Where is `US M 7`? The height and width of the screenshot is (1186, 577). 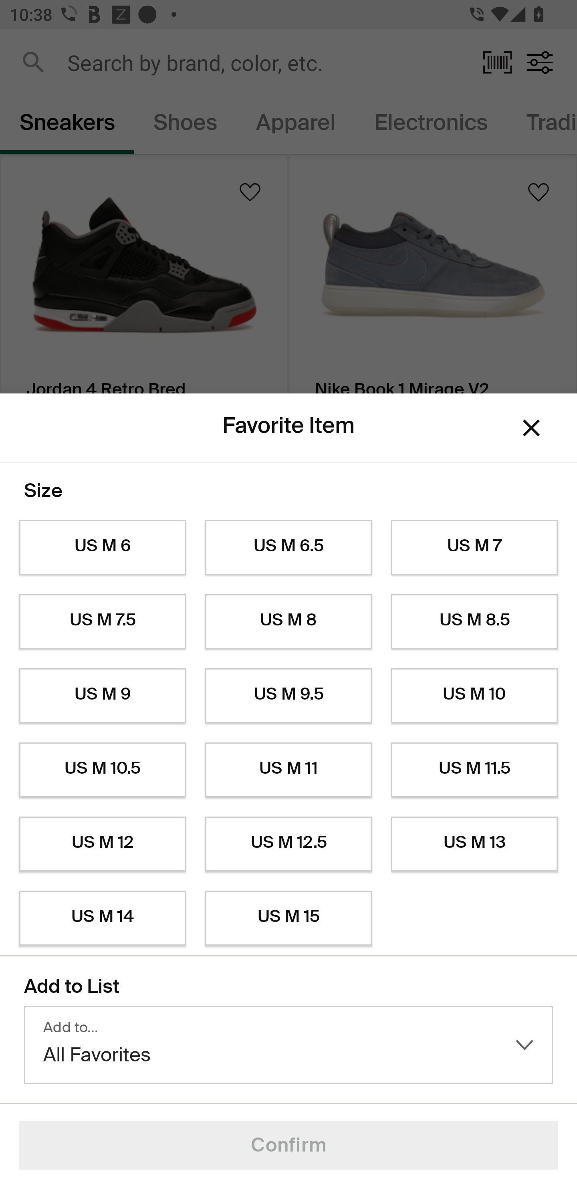
US M 7 is located at coordinates (474, 548).